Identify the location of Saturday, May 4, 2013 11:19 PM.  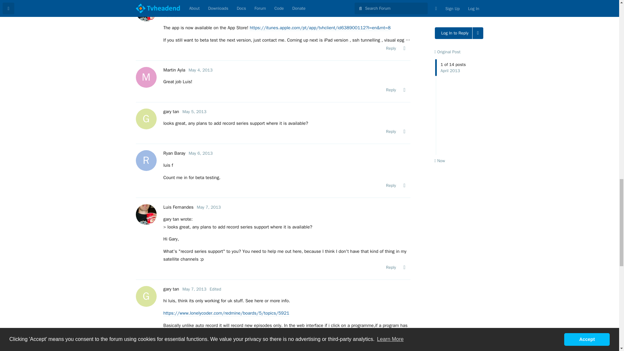
(209, 4).